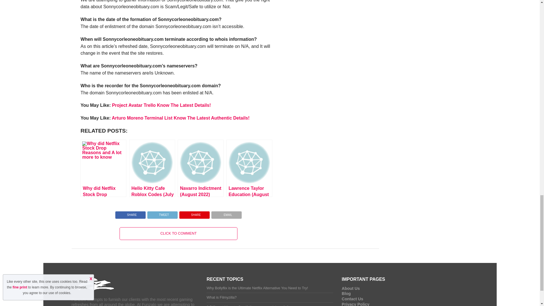 This screenshot has width=544, height=306. Describe the element at coordinates (194, 214) in the screenshot. I see `Pin This Post` at that location.